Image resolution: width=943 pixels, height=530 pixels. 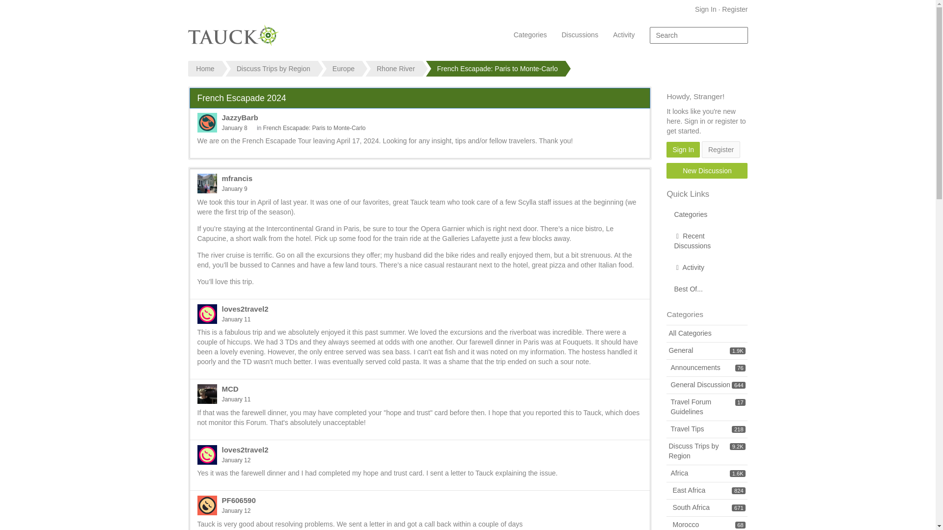 What do you see at coordinates (343, 69) in the screenshot?
I see `Europe` at bounding box center [343, 69].